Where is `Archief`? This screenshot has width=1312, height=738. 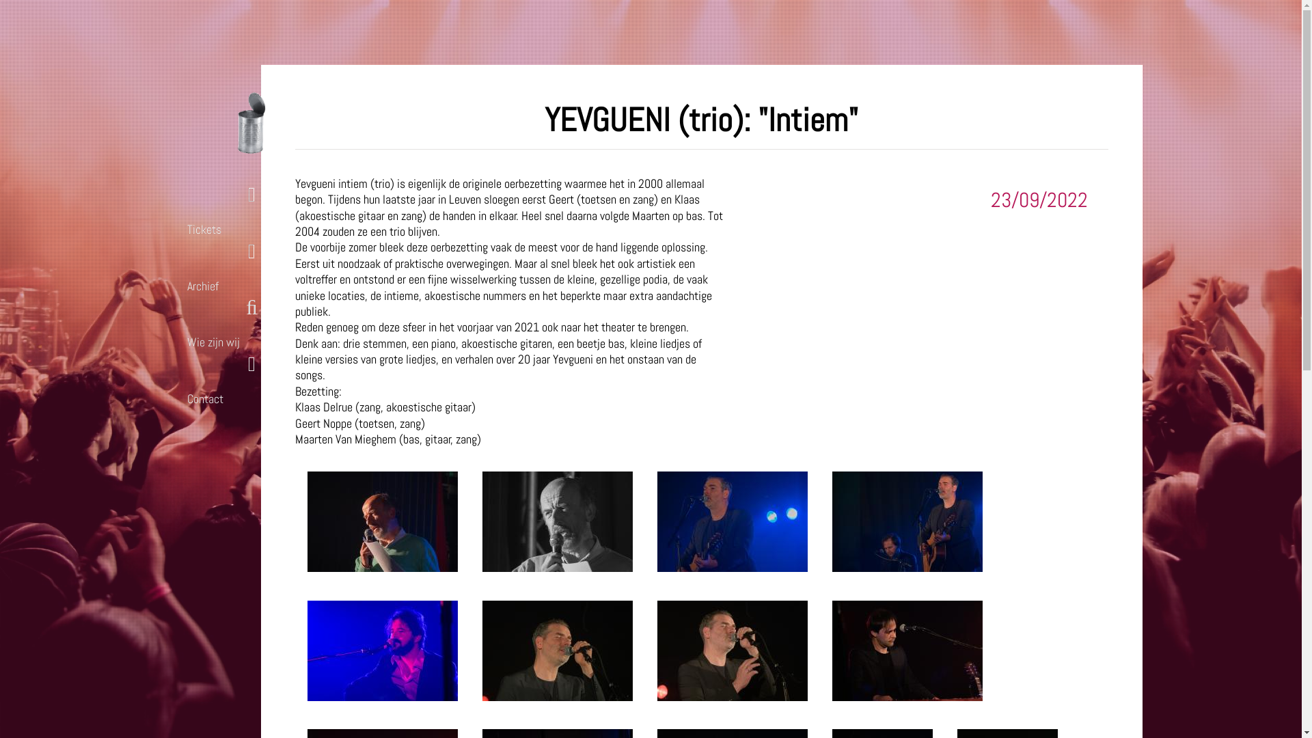
Archief is located at coordinates (245, 263).